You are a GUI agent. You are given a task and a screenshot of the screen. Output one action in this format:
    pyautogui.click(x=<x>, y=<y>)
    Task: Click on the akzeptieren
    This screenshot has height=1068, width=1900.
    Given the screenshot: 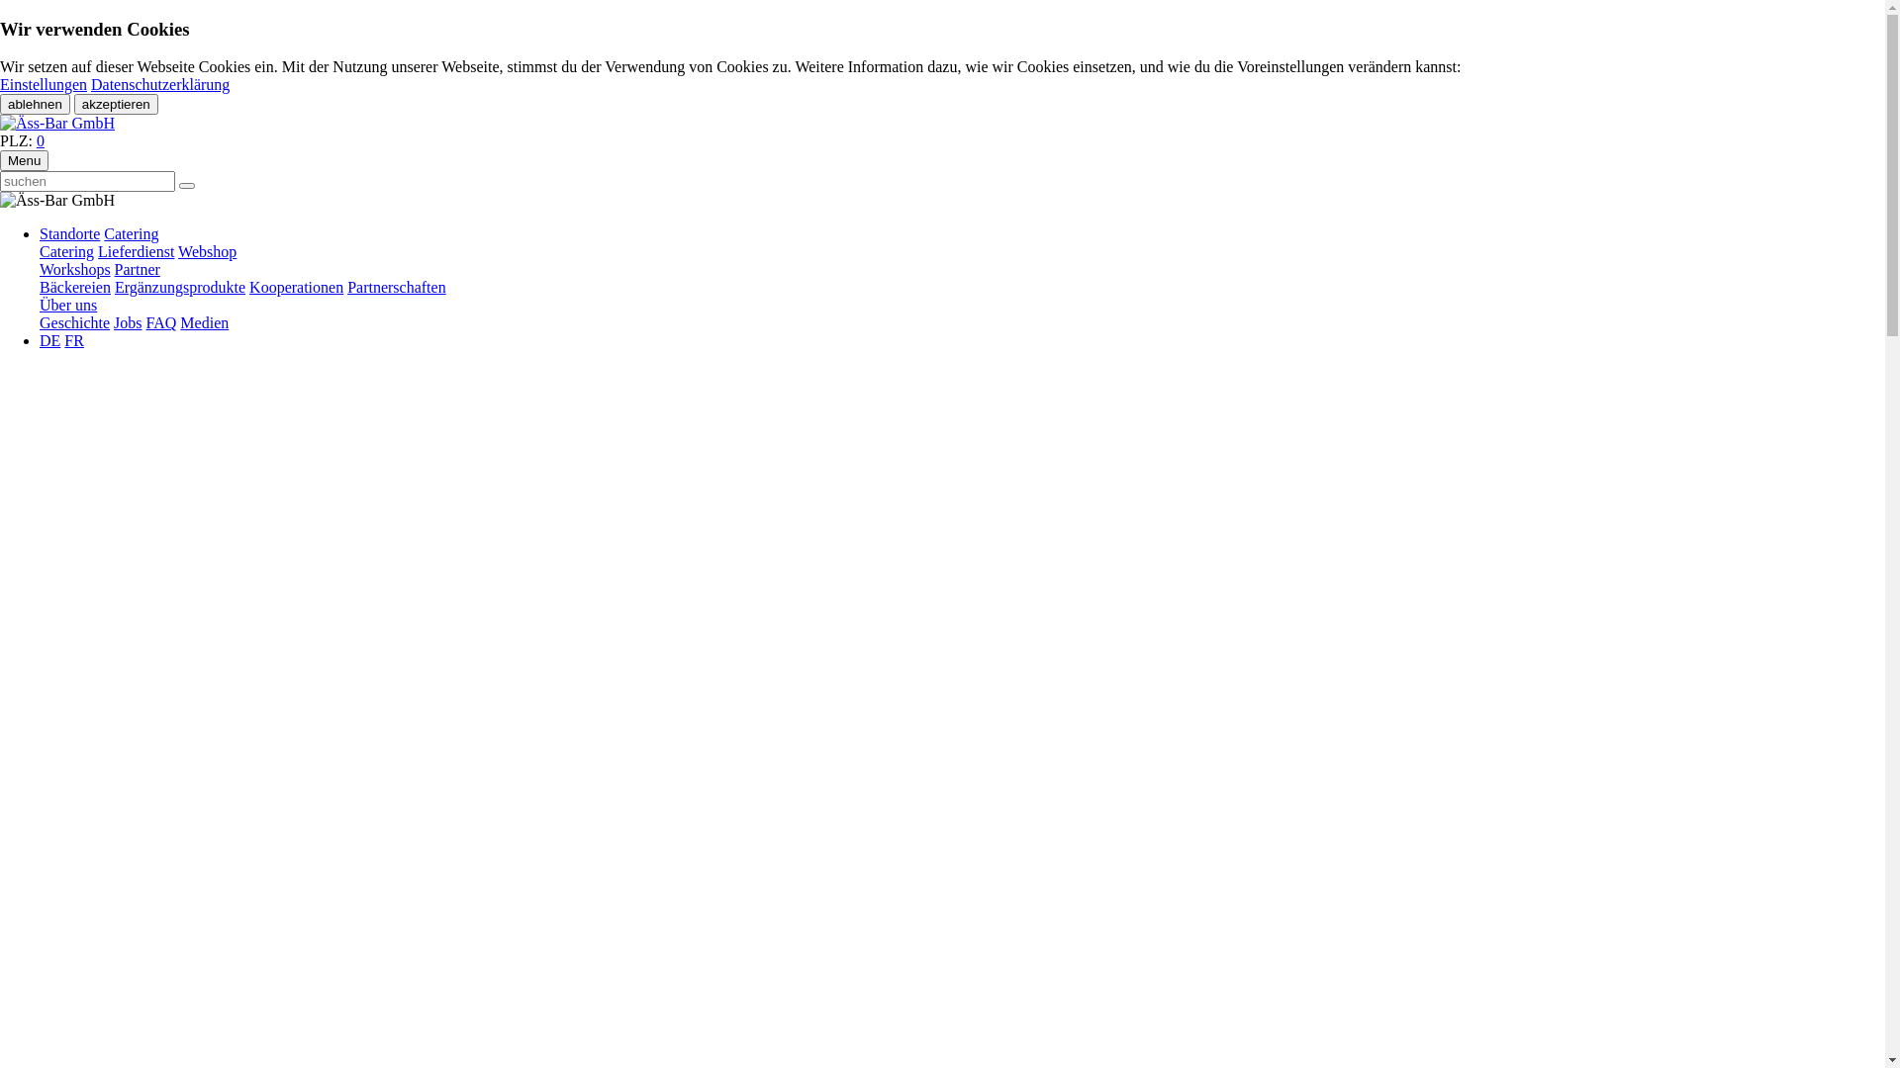 What is the action you would take?
    pyautogui.click(x=117, y=105)
    